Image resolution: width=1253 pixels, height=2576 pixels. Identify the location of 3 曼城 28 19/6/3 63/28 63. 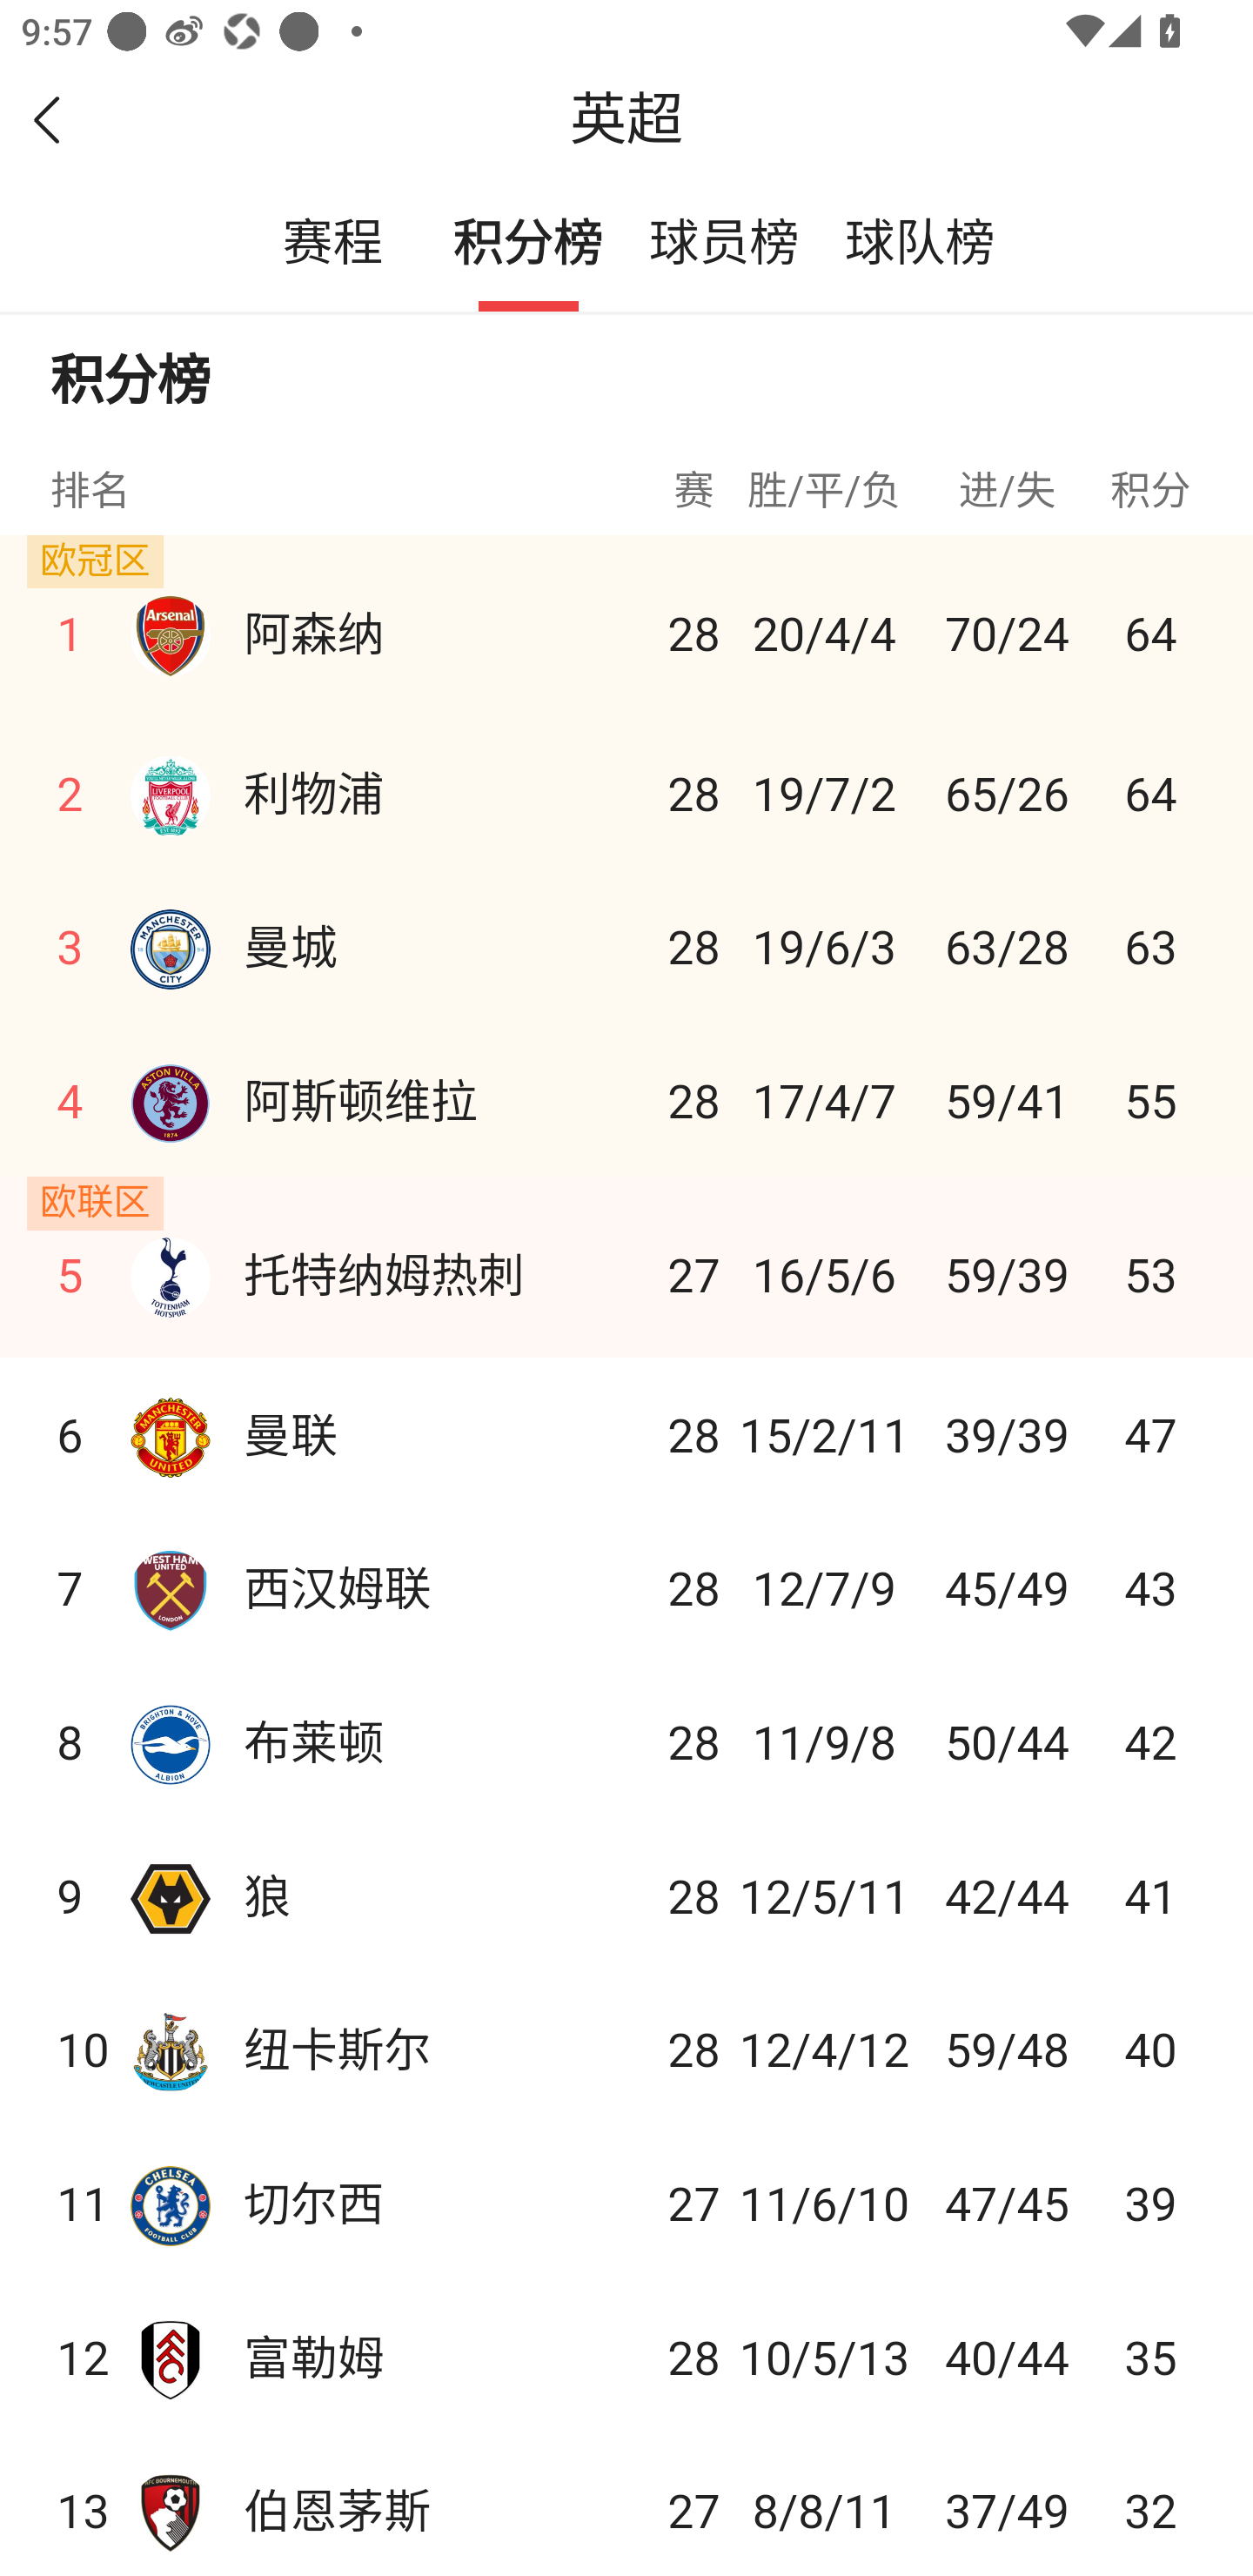
(626, 943).